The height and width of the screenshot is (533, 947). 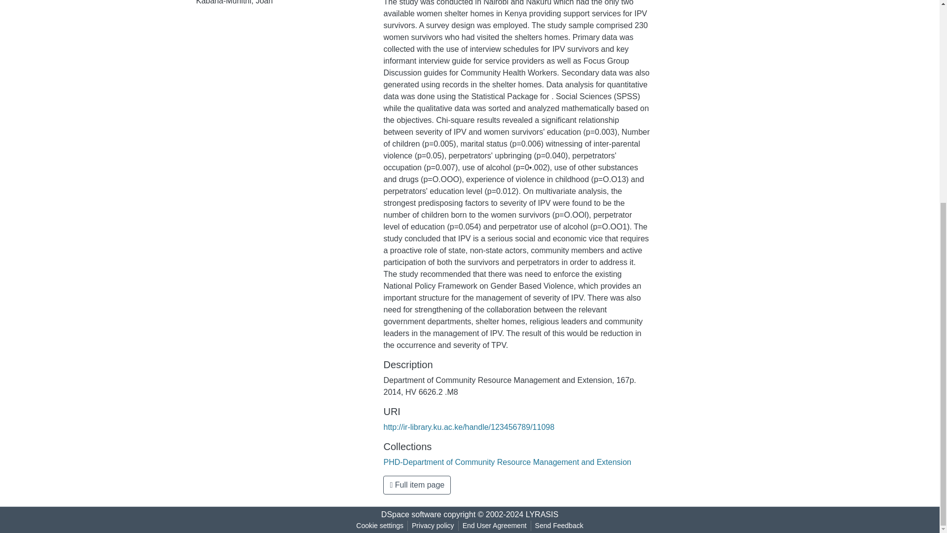 I want to click on Full item page, so click(x=417, y=485).